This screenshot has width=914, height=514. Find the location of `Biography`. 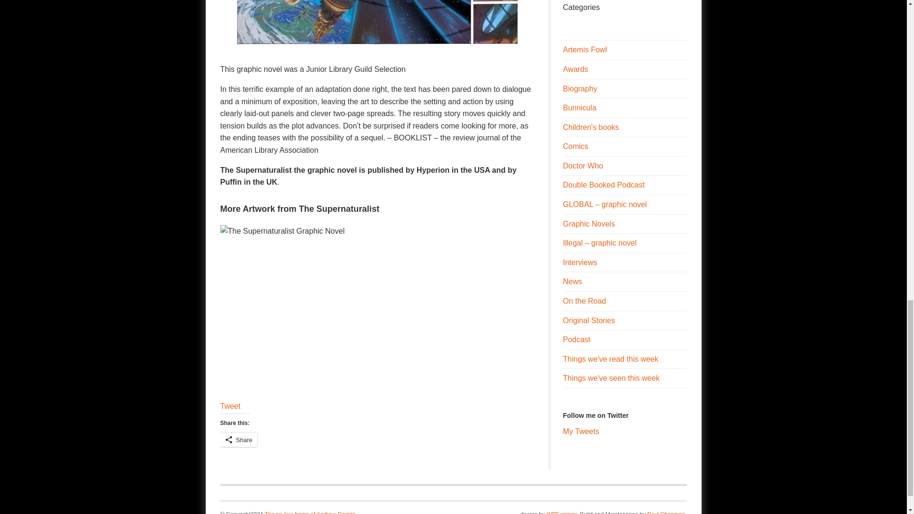

Biography is located at coordinates (580, 89).